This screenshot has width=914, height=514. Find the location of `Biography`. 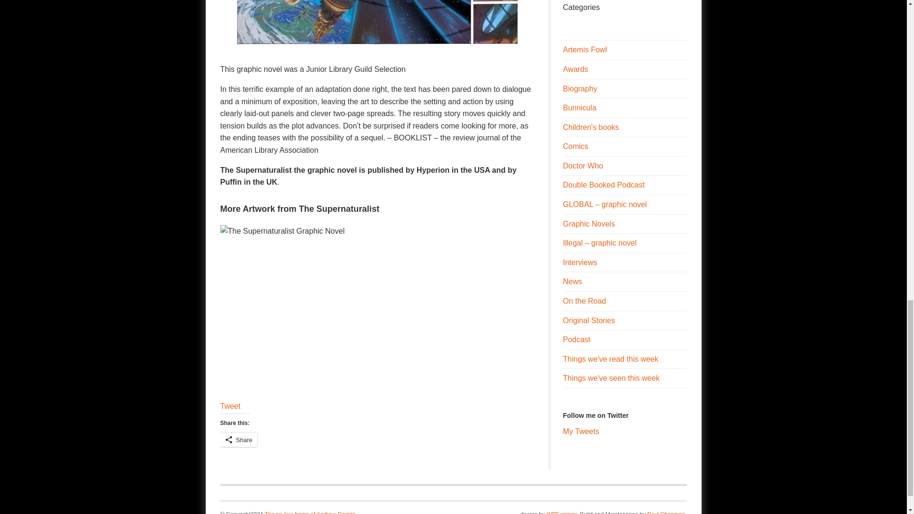

Biography is located at coordinates (580, 89).